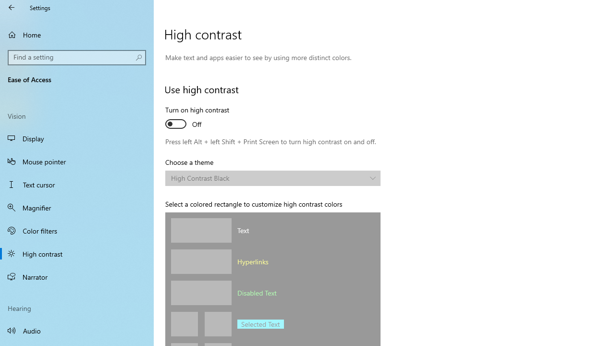  Describe the element at coordinates (77, 208) in the screenshot. I see `Magnifier` at that location.